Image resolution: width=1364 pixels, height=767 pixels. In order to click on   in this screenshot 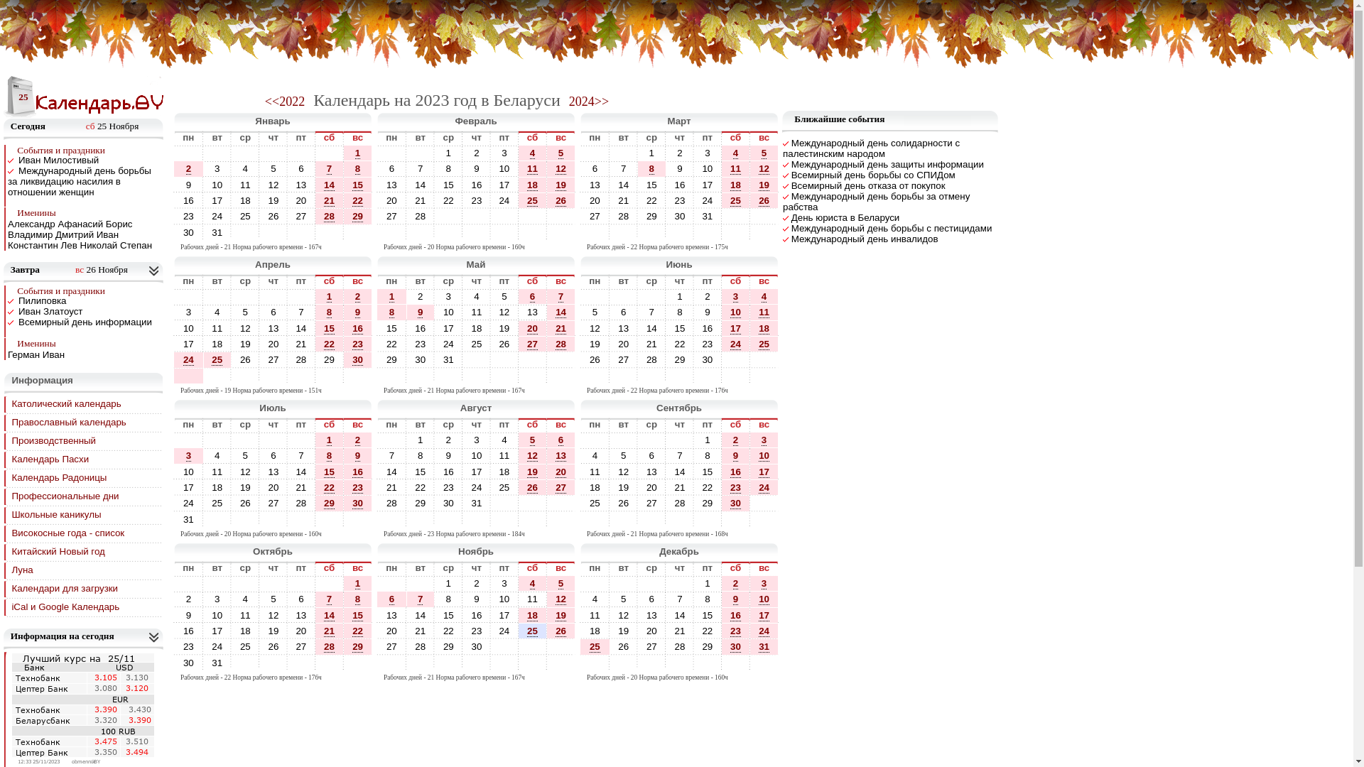, I will do `click(595, 520)`.